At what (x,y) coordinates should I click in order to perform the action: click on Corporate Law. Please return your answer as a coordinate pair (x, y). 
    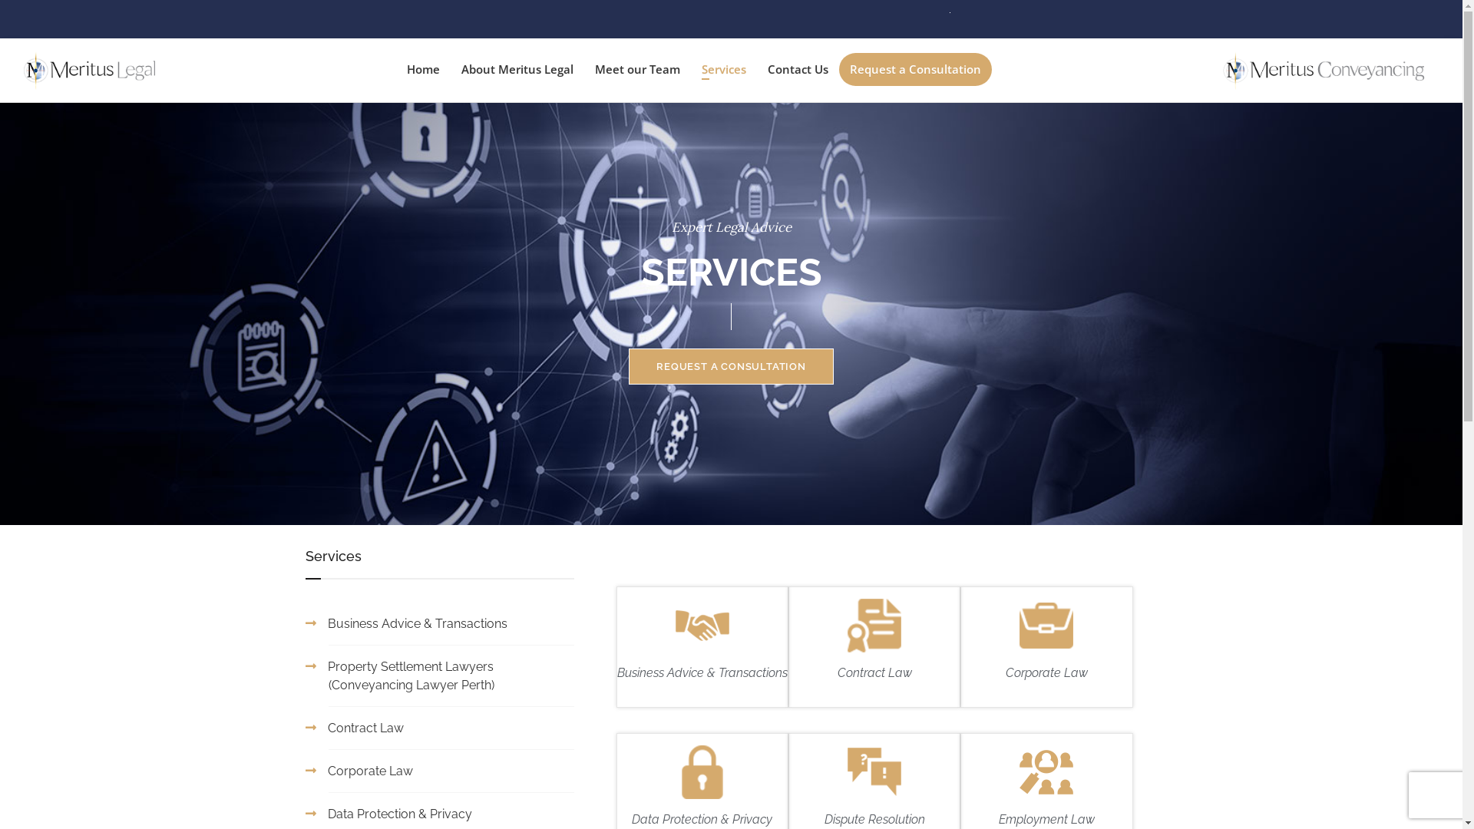
    Looking at the image, I should click on (1047, 672).